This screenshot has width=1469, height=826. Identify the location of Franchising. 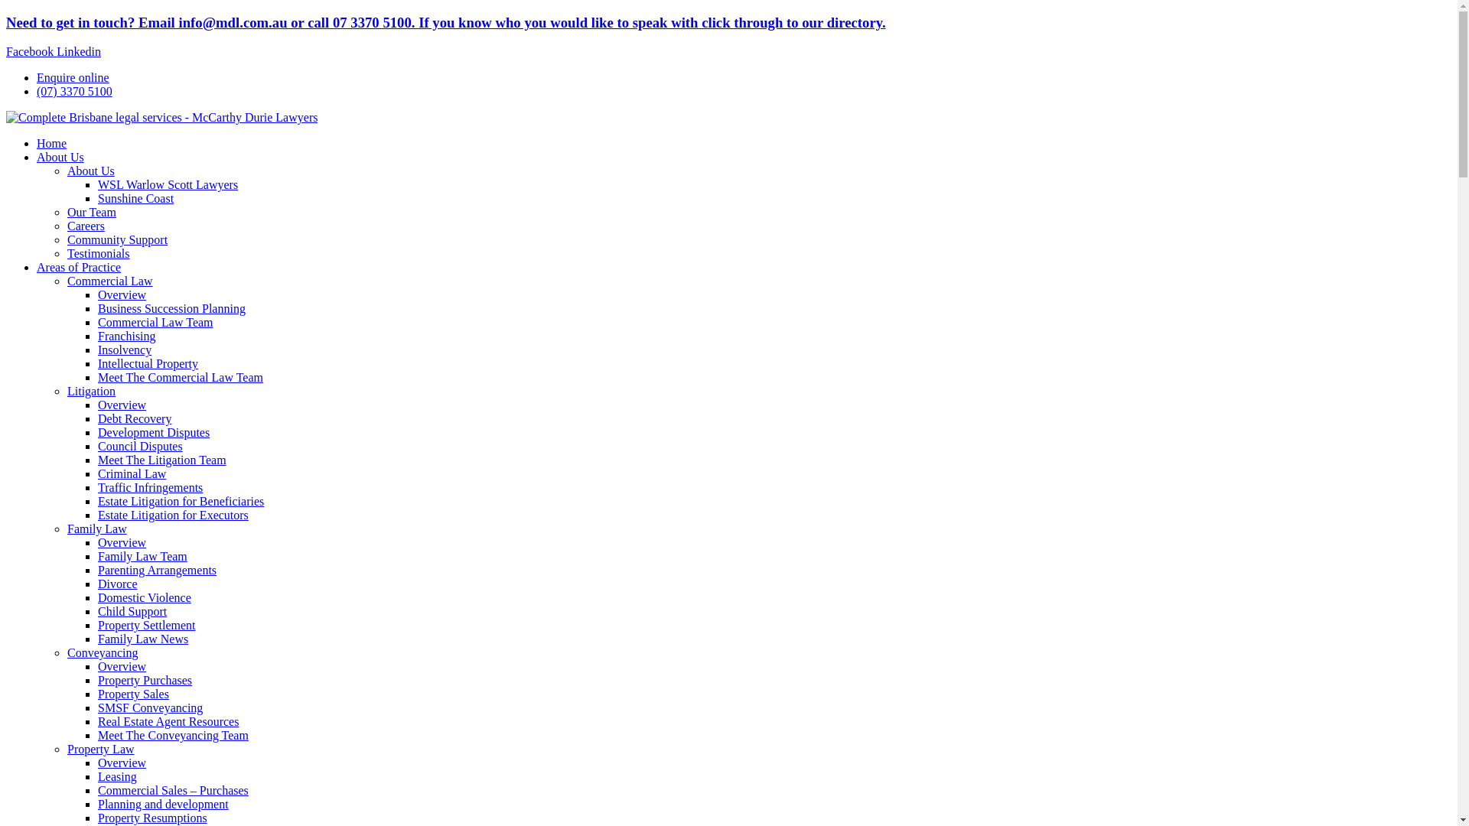
(127, 337).